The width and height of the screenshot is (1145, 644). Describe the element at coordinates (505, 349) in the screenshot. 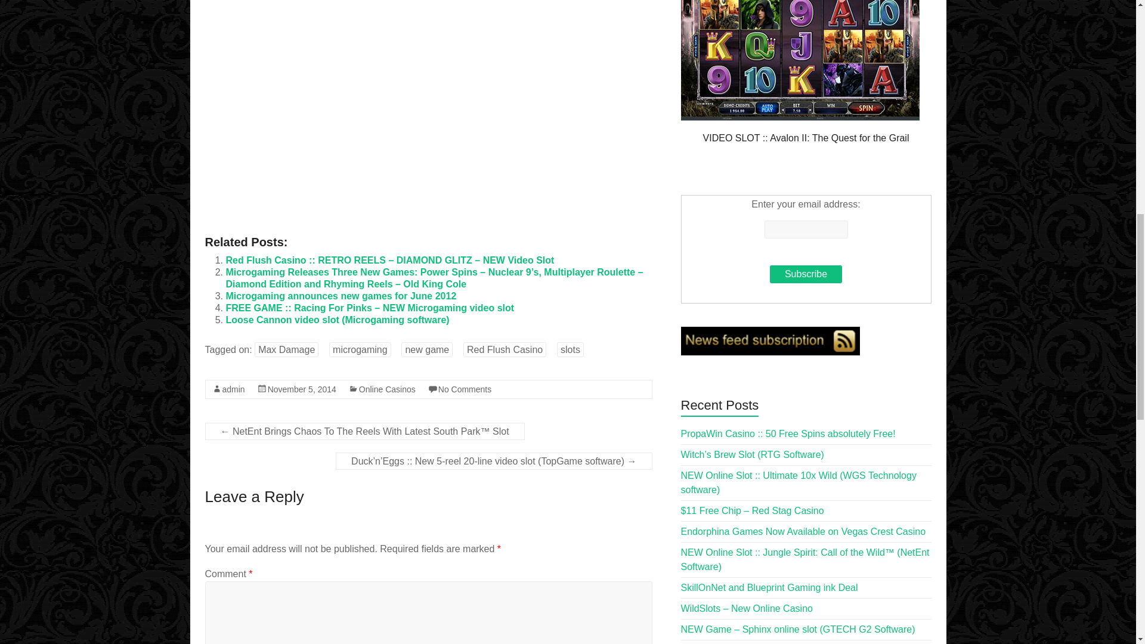

I see `Red Flush Casino` at that location.